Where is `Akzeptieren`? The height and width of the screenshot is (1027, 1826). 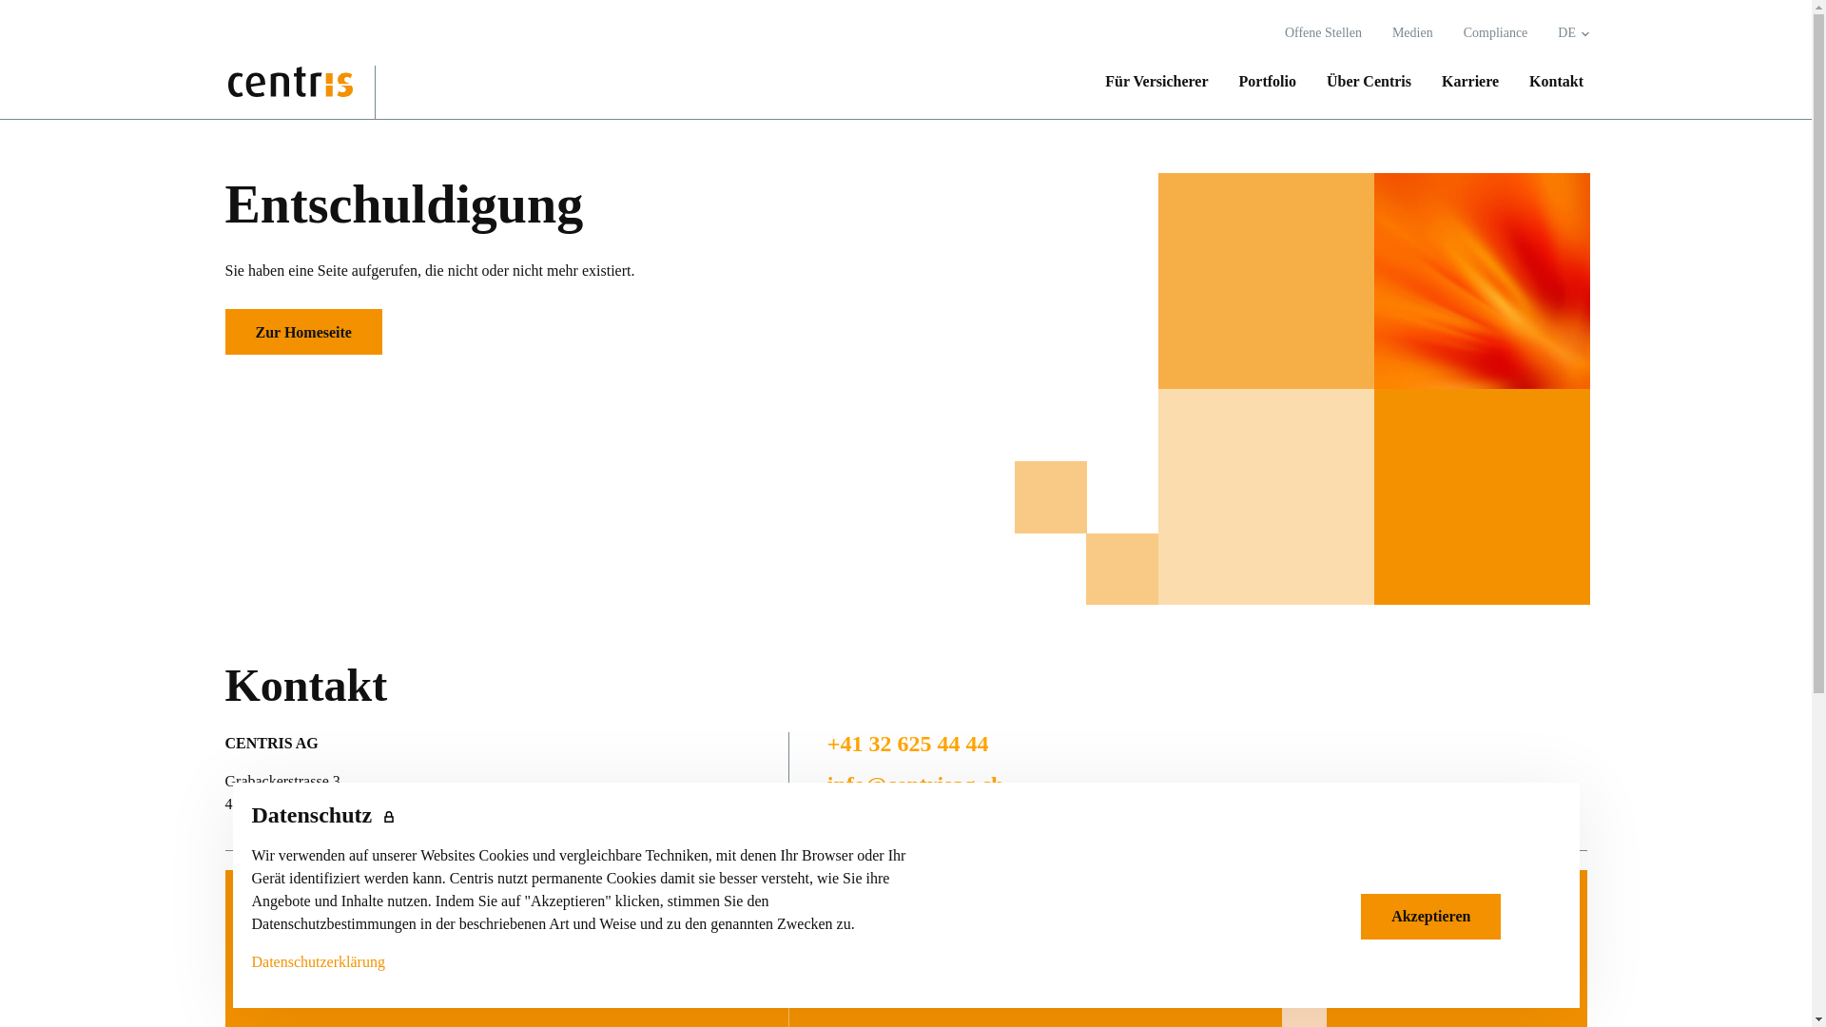
Akzeptieren is located at coordinates (1430, 917).